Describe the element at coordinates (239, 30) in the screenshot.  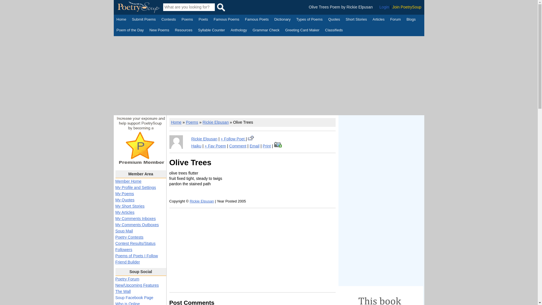
I see `Anthology` at that location.